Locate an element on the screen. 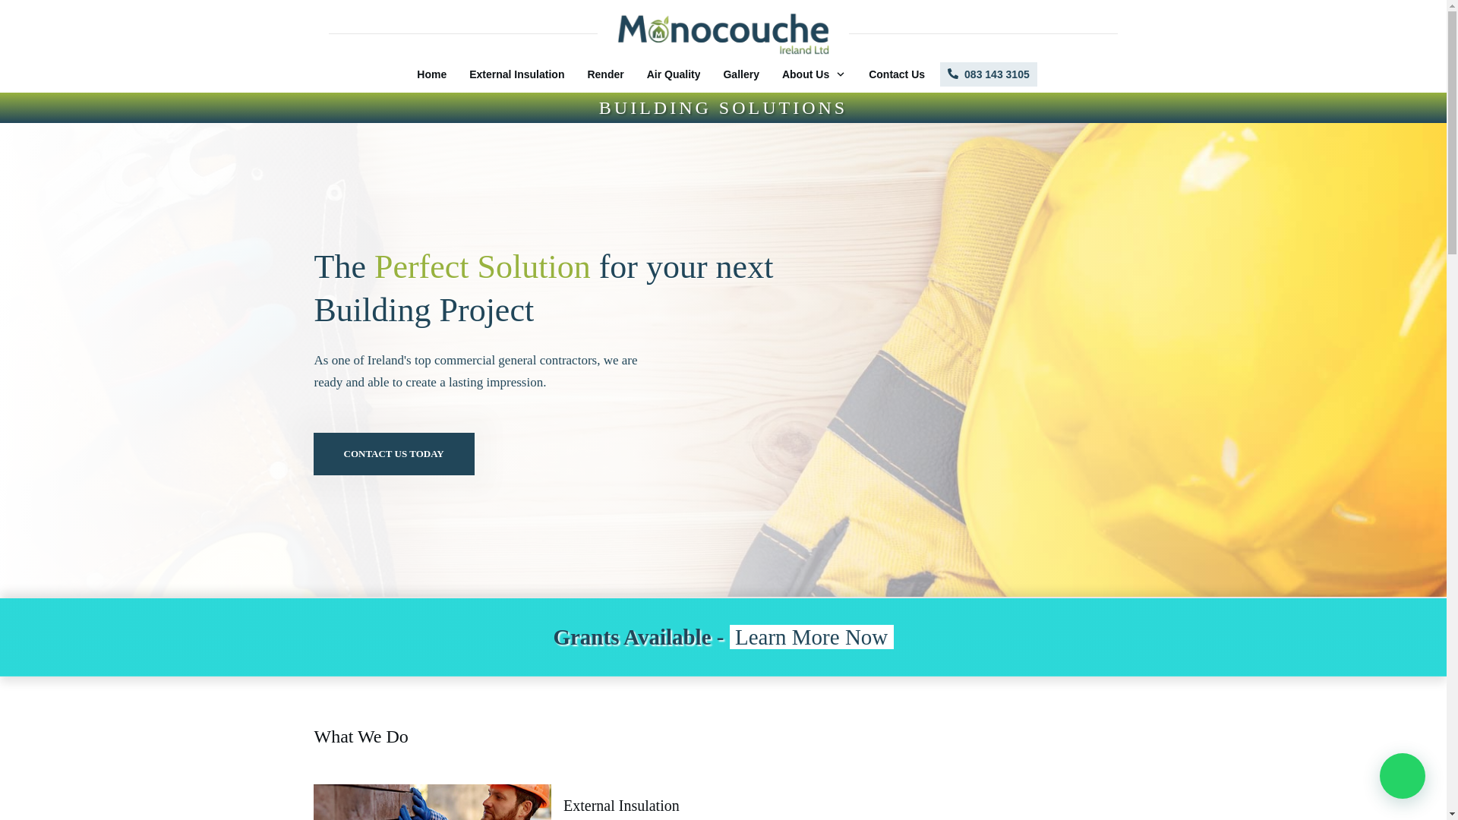 The image size is (1458, 820). 083 143 3105 is located at coordinates (989, 74).